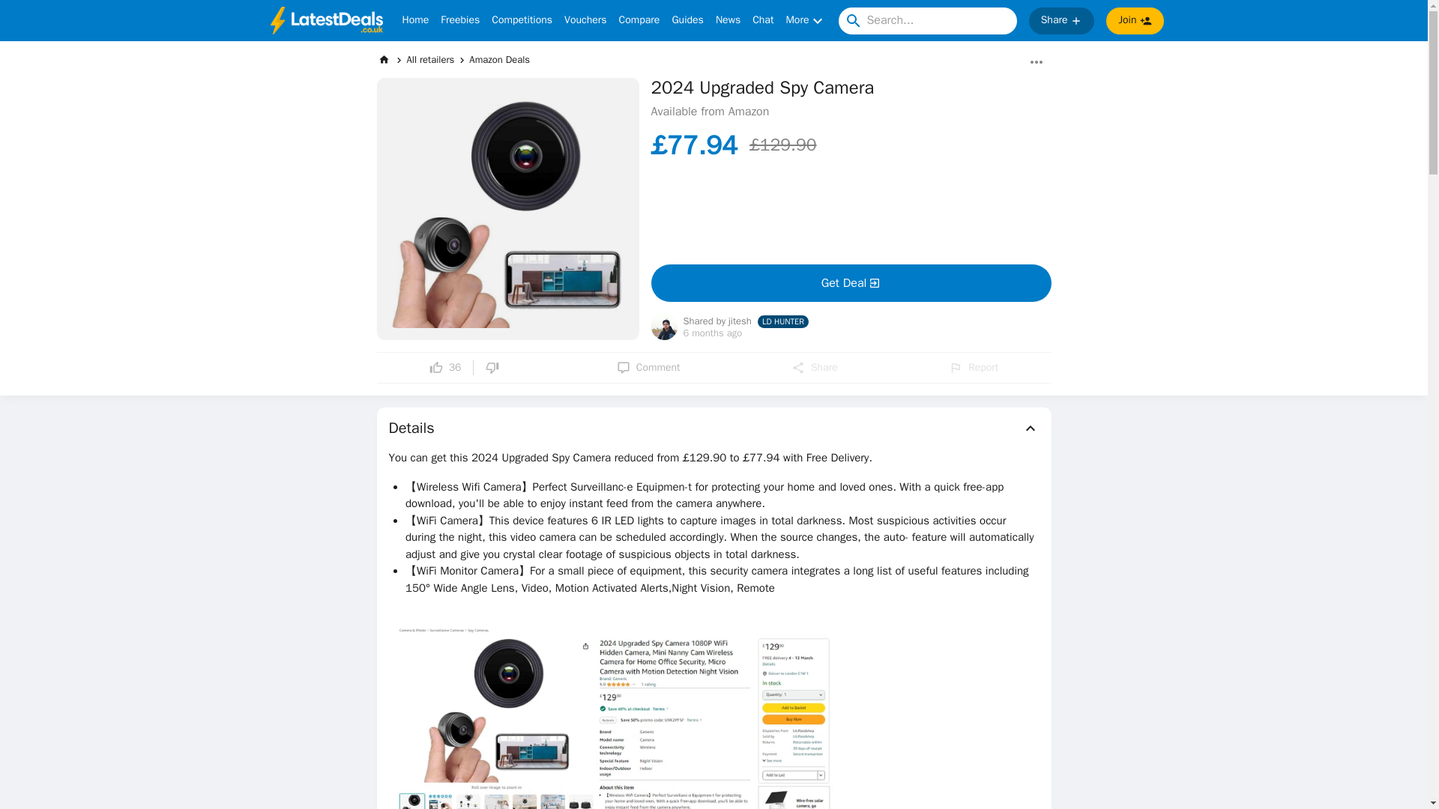 This screenshot has height=809, width=1439. What do you see at coordinates (1135, 21) in the screenshot?
I see `Join` at bounding box center [1135, 21].